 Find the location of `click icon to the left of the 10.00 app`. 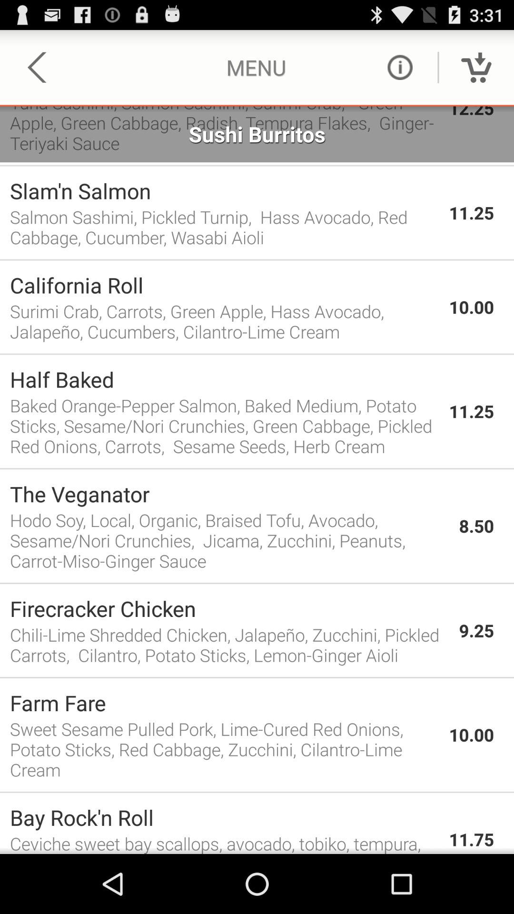

click icon to the left of the 10.00 app is located at coordinates (225, 285).